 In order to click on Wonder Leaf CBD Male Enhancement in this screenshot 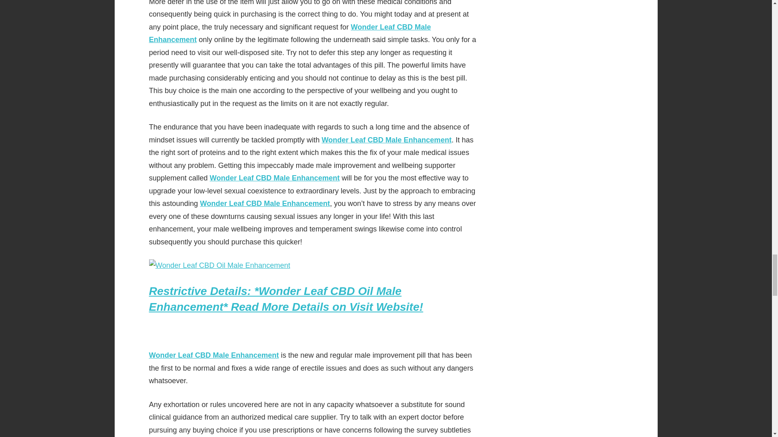, I will do `click(275, 178)`.